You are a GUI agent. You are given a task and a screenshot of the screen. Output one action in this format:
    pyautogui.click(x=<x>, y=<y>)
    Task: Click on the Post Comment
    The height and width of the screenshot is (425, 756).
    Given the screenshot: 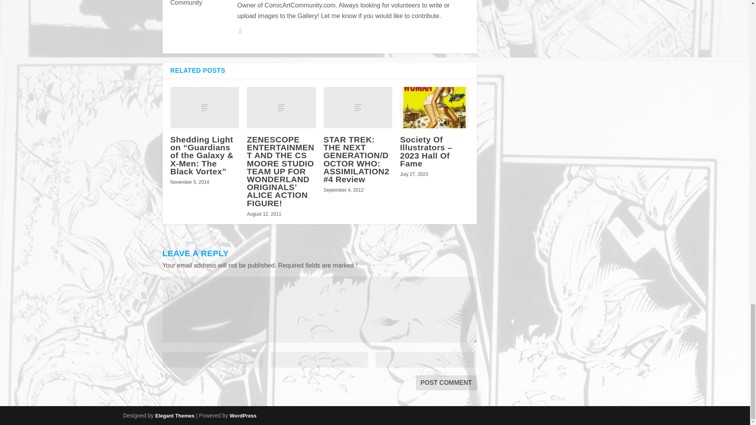 What is the action you would take?
    pyautogui.click(x=447, y=382)
    